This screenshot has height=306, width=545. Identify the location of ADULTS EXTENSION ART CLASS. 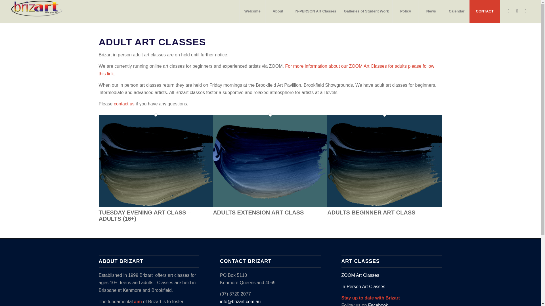
(258, 212).